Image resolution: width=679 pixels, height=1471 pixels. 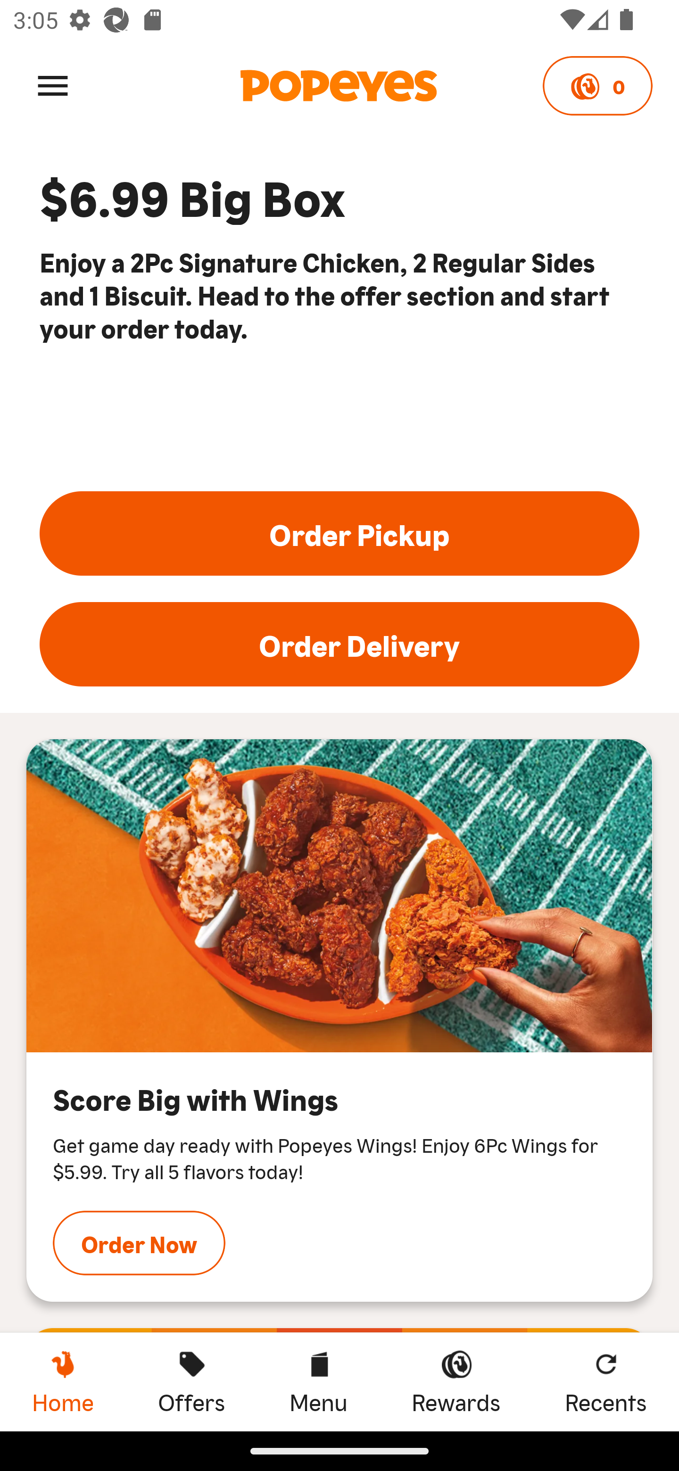 What do you see at coordinates (139, 1243) in the screenshot?
I see `Order Now` at bounding box center [139, 1243].